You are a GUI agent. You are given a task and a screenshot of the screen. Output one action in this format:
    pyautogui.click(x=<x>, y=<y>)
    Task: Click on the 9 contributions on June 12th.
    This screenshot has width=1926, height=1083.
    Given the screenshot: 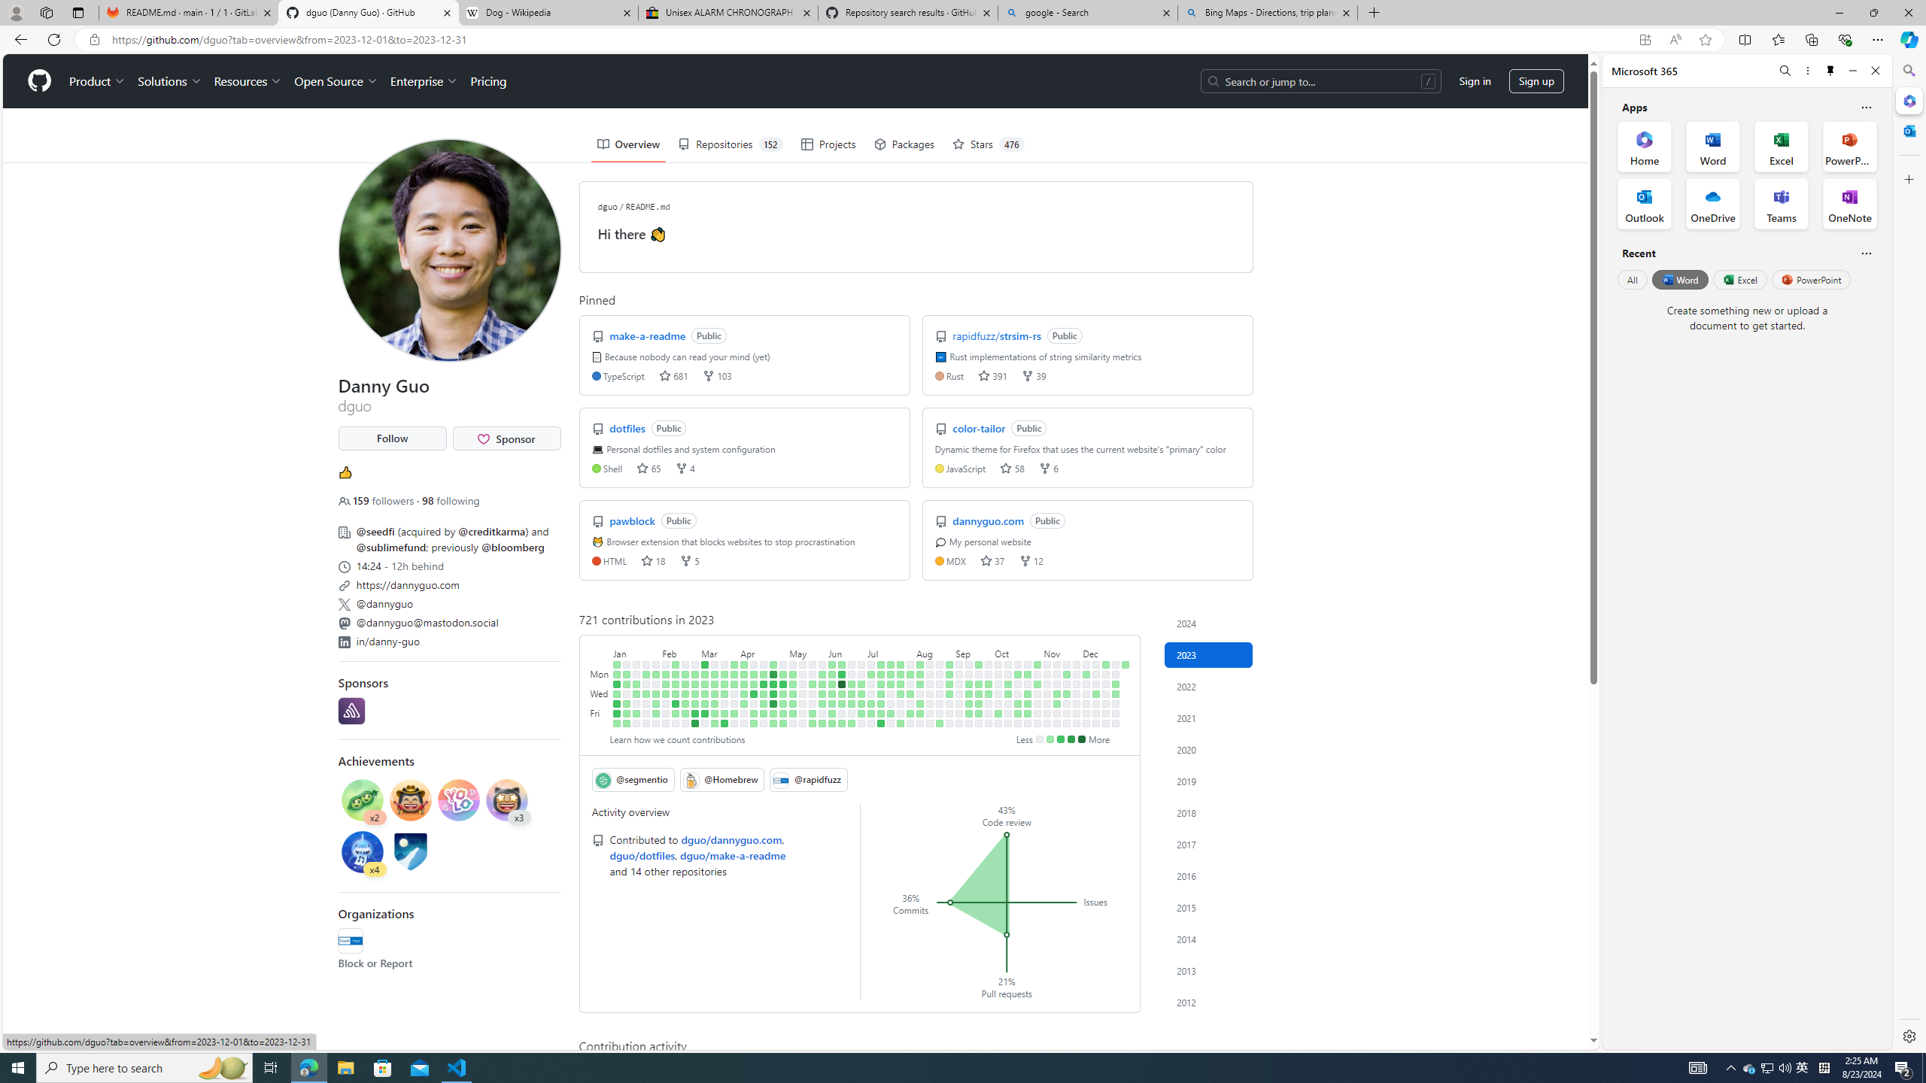 What is the action you would take?
    pyautogui.click(x=841, y=674)
    